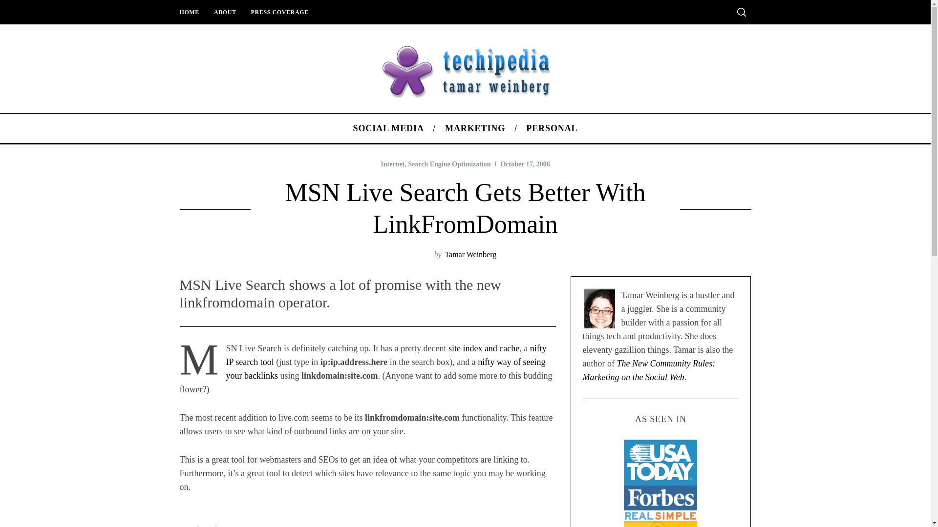 Image resolution: width=938 pixels, height=527 pixels. I want to click on HOME, so click(189, 12).